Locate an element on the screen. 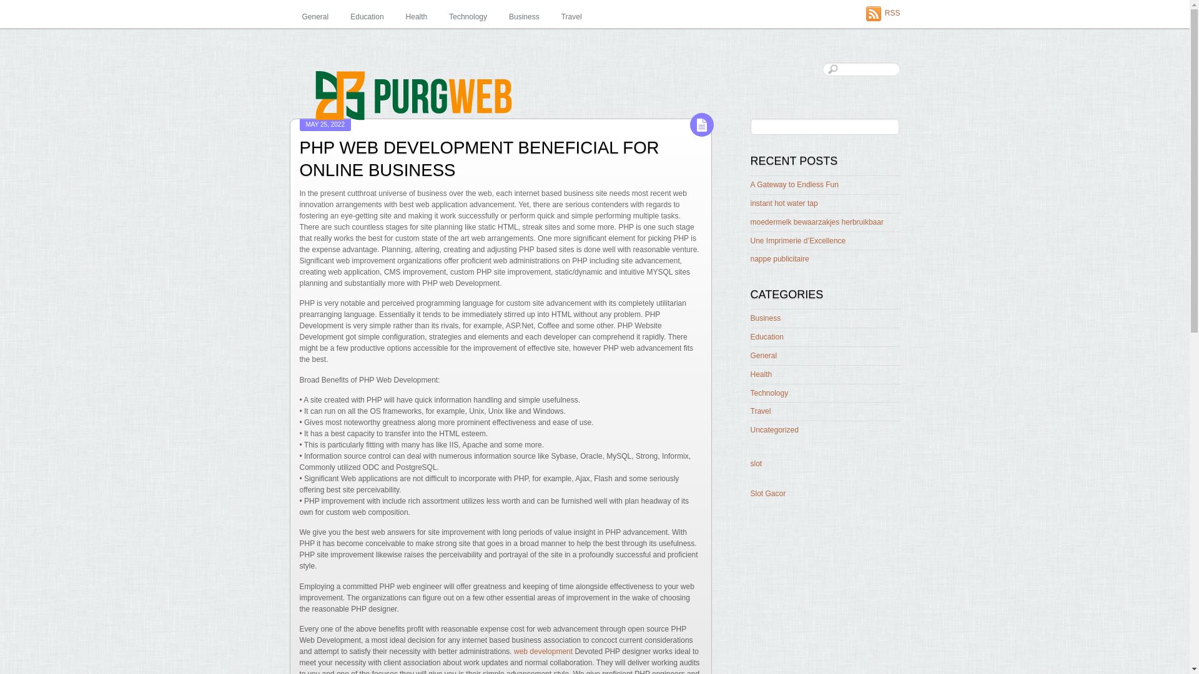 Image resolution: width=1199 pixels, height=674 pixels. PHP WEB DEVELOPMENT BENEFICIAL FOR ONLINE BUSINESS is located at coordinates (480, 159).